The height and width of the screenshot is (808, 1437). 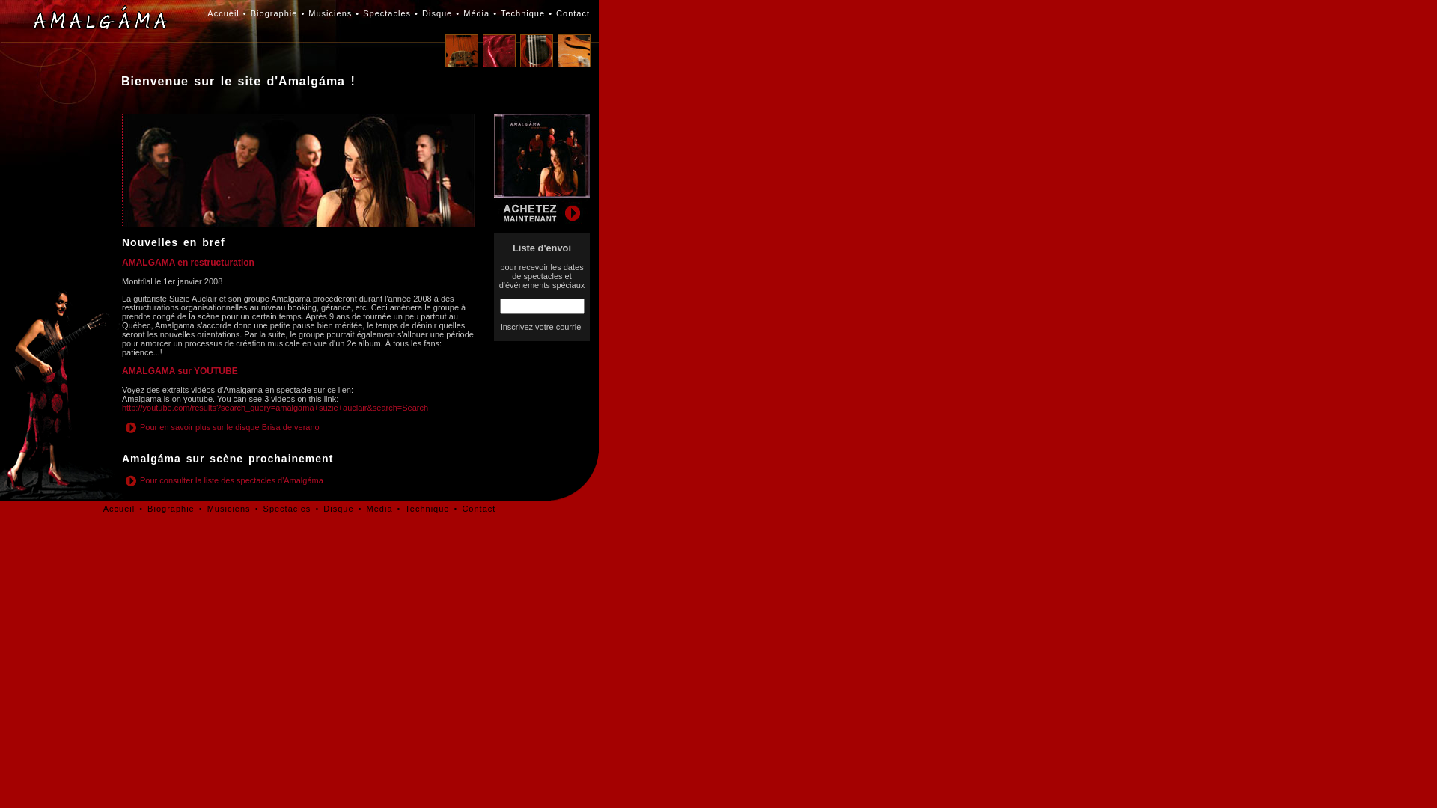 What do you see at coordinates (221, 434) in the screenshot?
I see `Pour en savoir plus sur le disque Brisa de verano` at bounding box center [221, 434].